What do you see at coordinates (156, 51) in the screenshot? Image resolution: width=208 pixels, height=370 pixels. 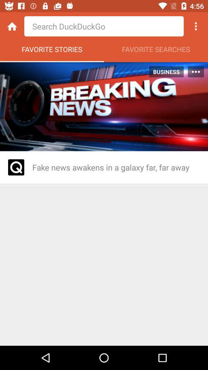 I see `click app to the right of the favorite stories icon` at bounding box center [156, 51].